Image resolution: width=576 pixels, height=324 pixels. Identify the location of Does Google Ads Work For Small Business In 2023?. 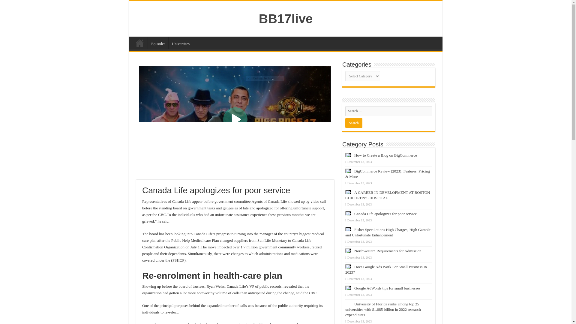
(386, 269).